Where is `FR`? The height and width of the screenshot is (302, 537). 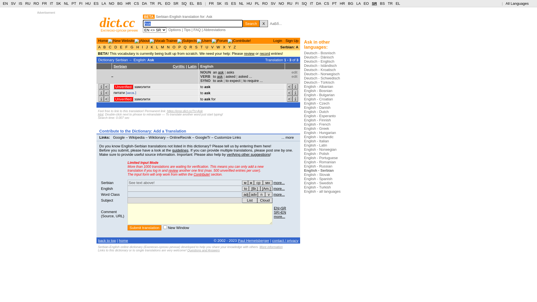 FR is located at coordinates (211, 3).